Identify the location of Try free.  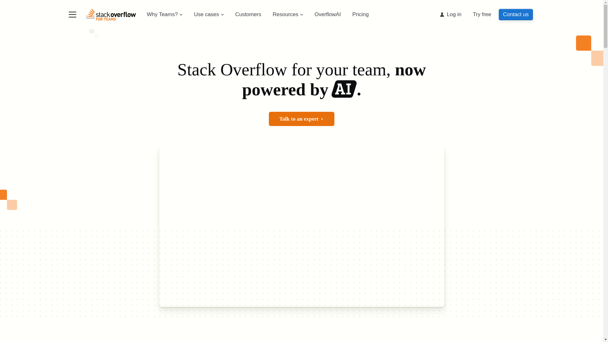
(482, 15).